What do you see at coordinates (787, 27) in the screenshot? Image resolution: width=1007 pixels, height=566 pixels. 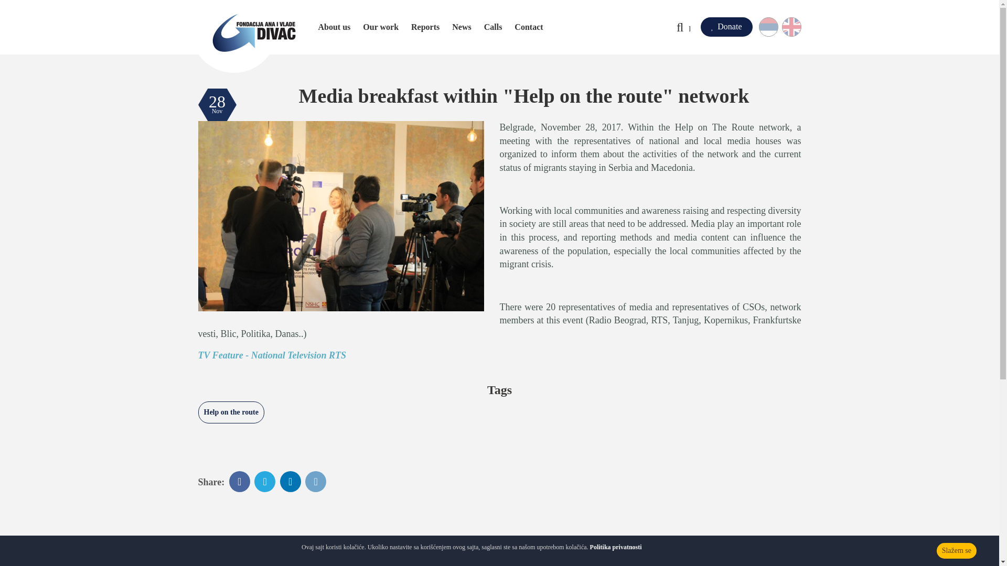 I see `eng` at bounding box center [787, 27].